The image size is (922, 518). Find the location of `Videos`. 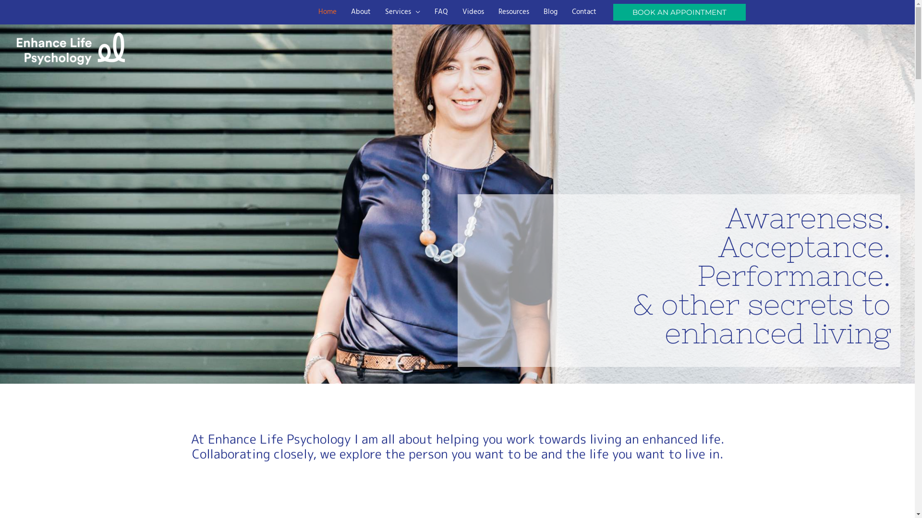

Videos is located at coordinates (473, 12).